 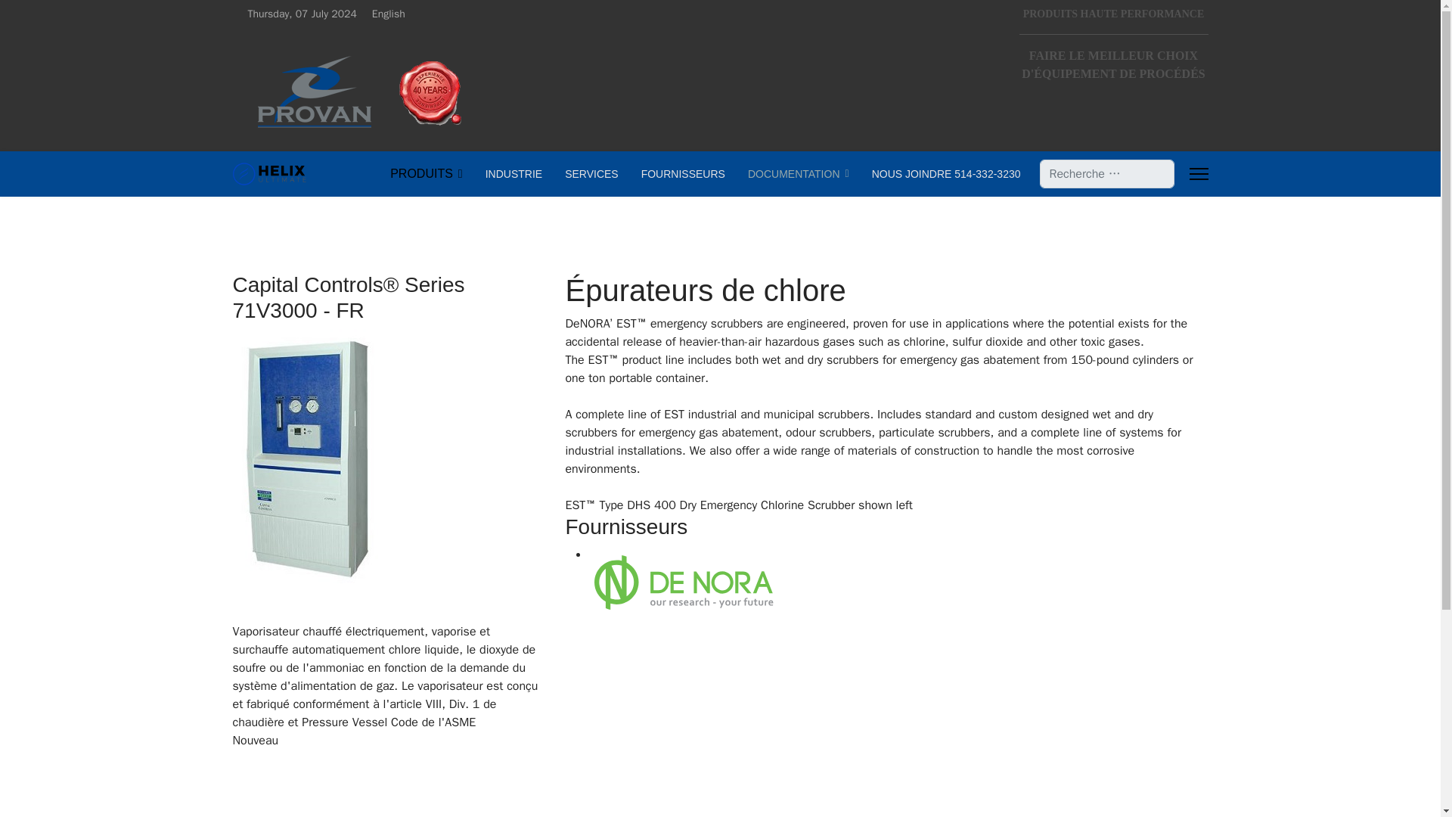 I want to click on FOURNISSEURS, so click(x=683, y=174).